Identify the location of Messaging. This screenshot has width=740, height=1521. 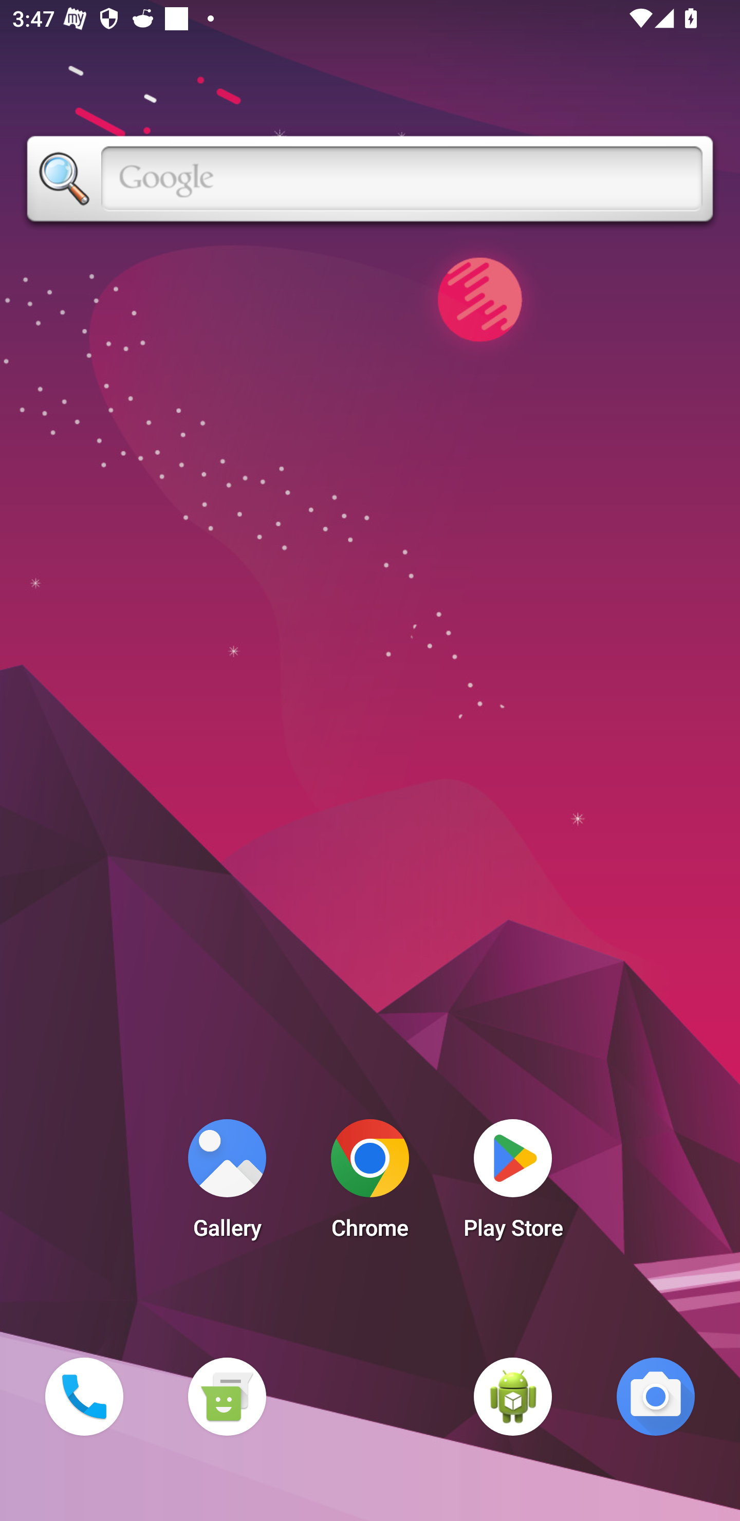
(227, 1396).